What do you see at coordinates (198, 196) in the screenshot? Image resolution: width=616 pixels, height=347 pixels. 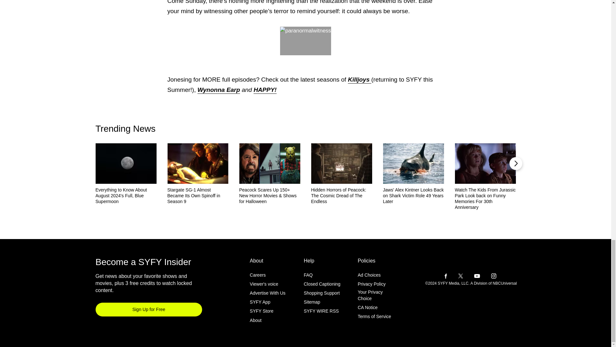 I see `Stargate SG-1 Almost Became Its Own Spinoff in Season 9` at bounding box center [198, 196].